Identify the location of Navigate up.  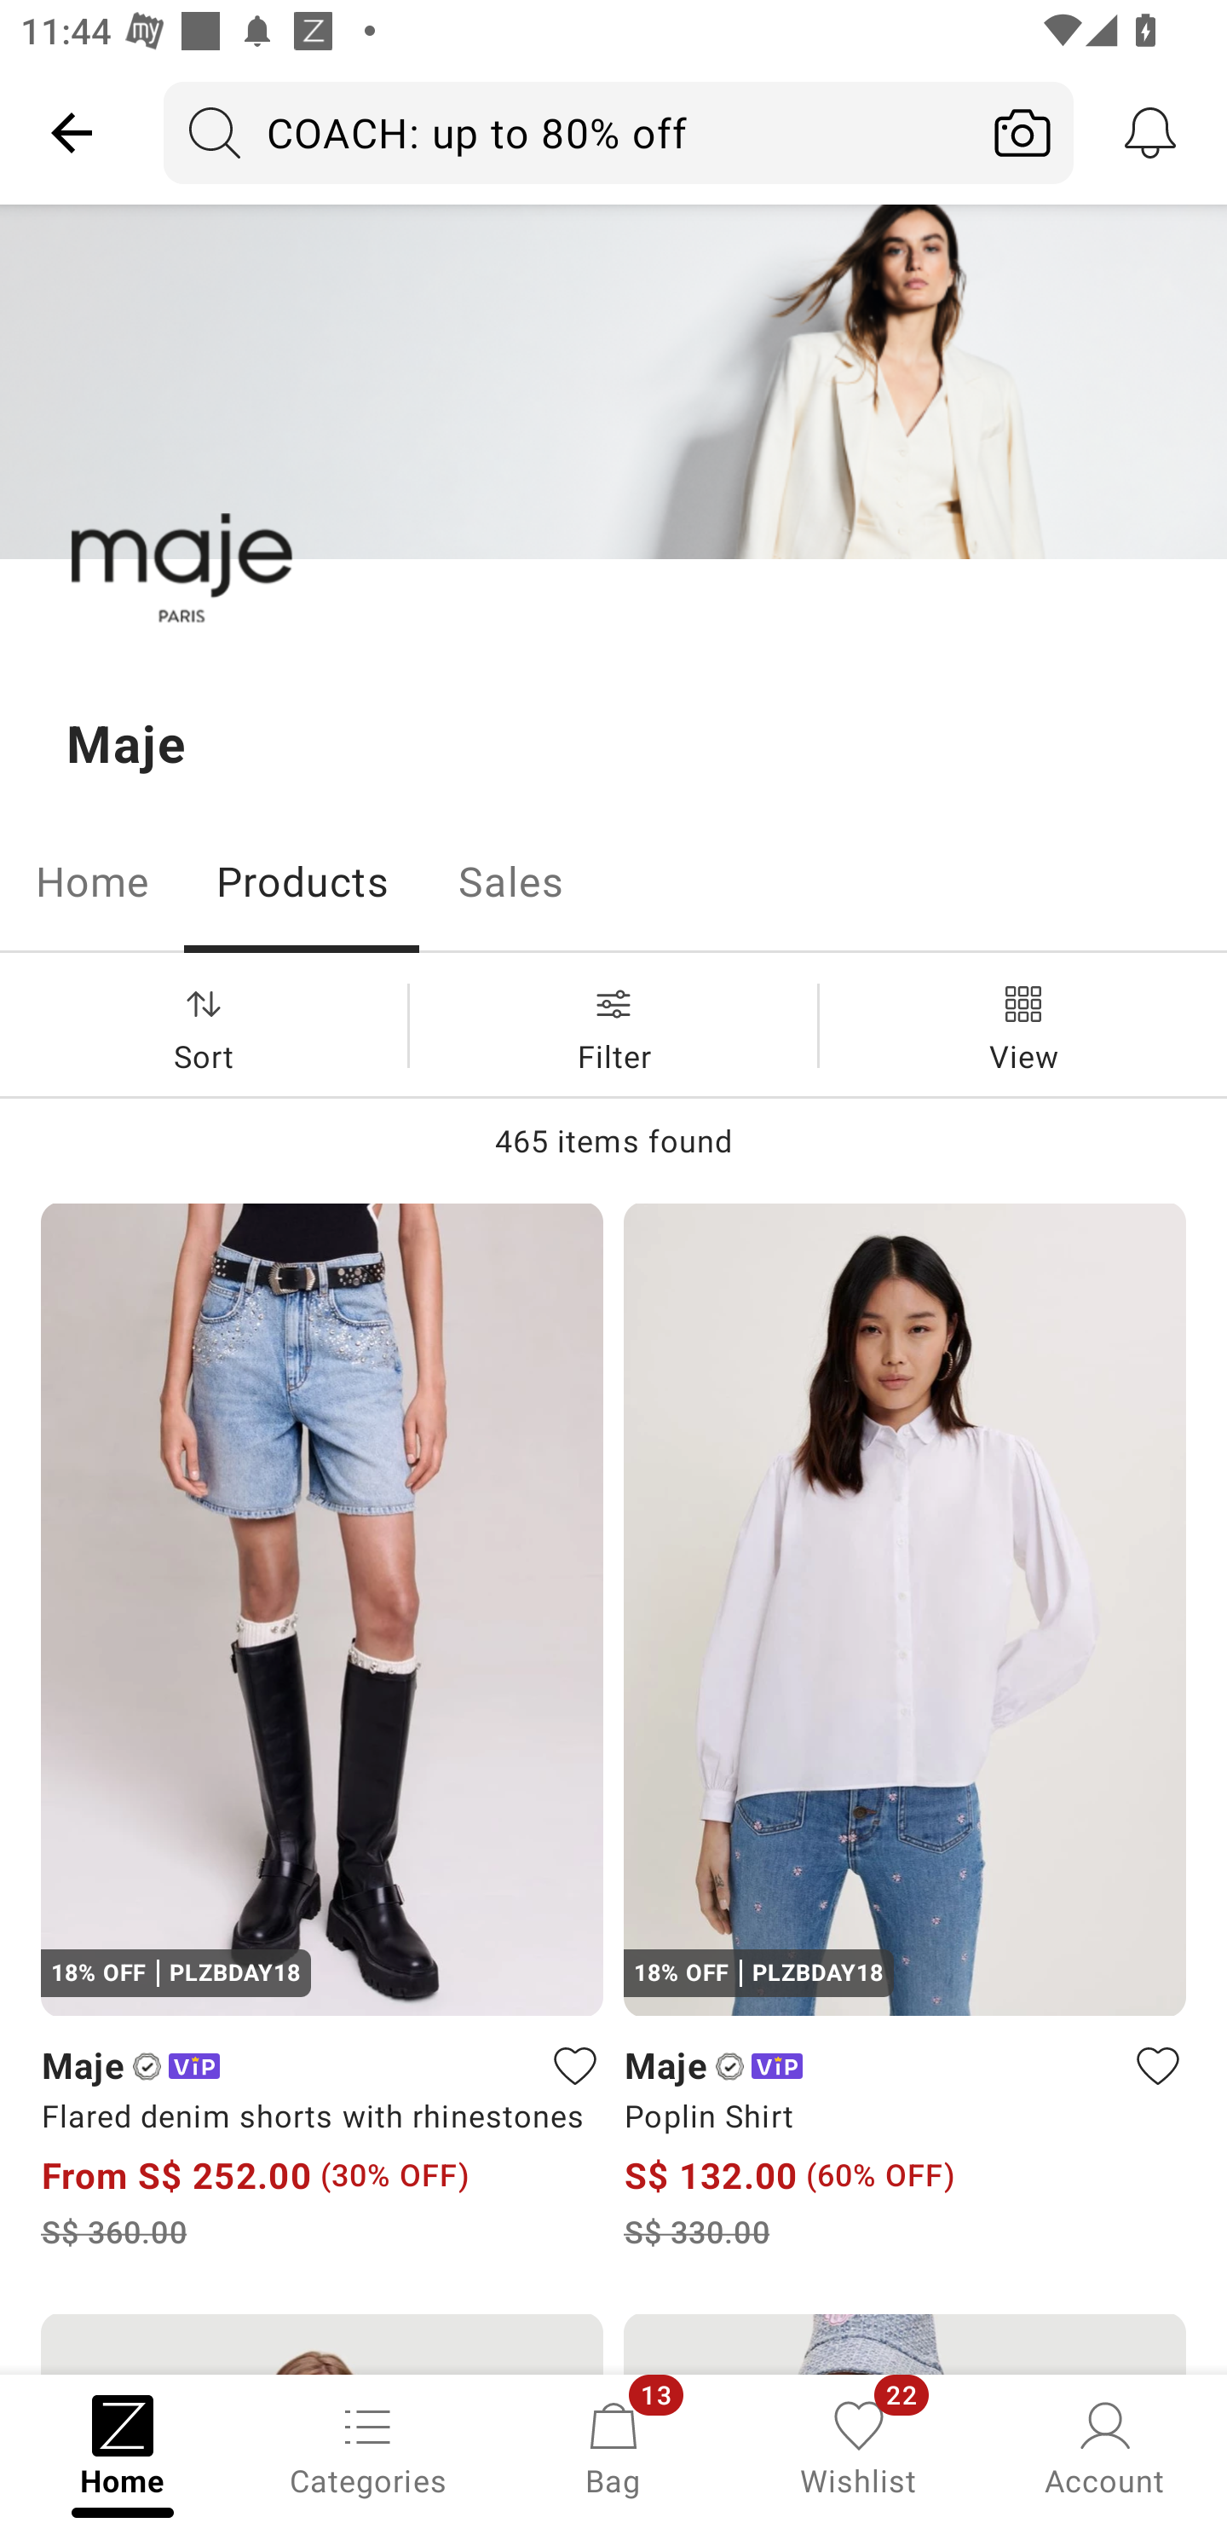
(72, 132).